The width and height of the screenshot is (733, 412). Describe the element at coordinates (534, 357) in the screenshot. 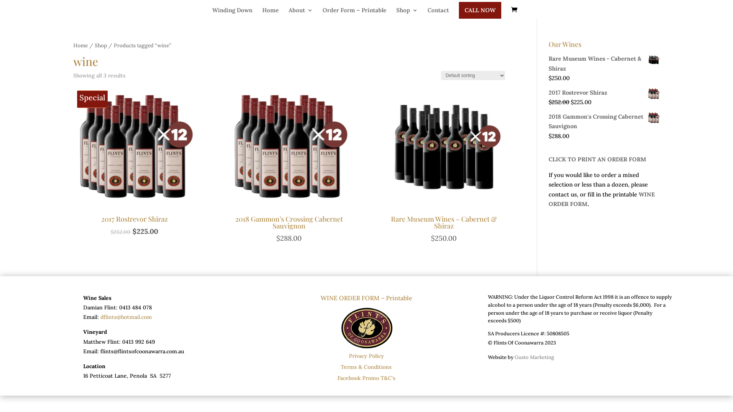

I see `Gusto Marketing` at that location.